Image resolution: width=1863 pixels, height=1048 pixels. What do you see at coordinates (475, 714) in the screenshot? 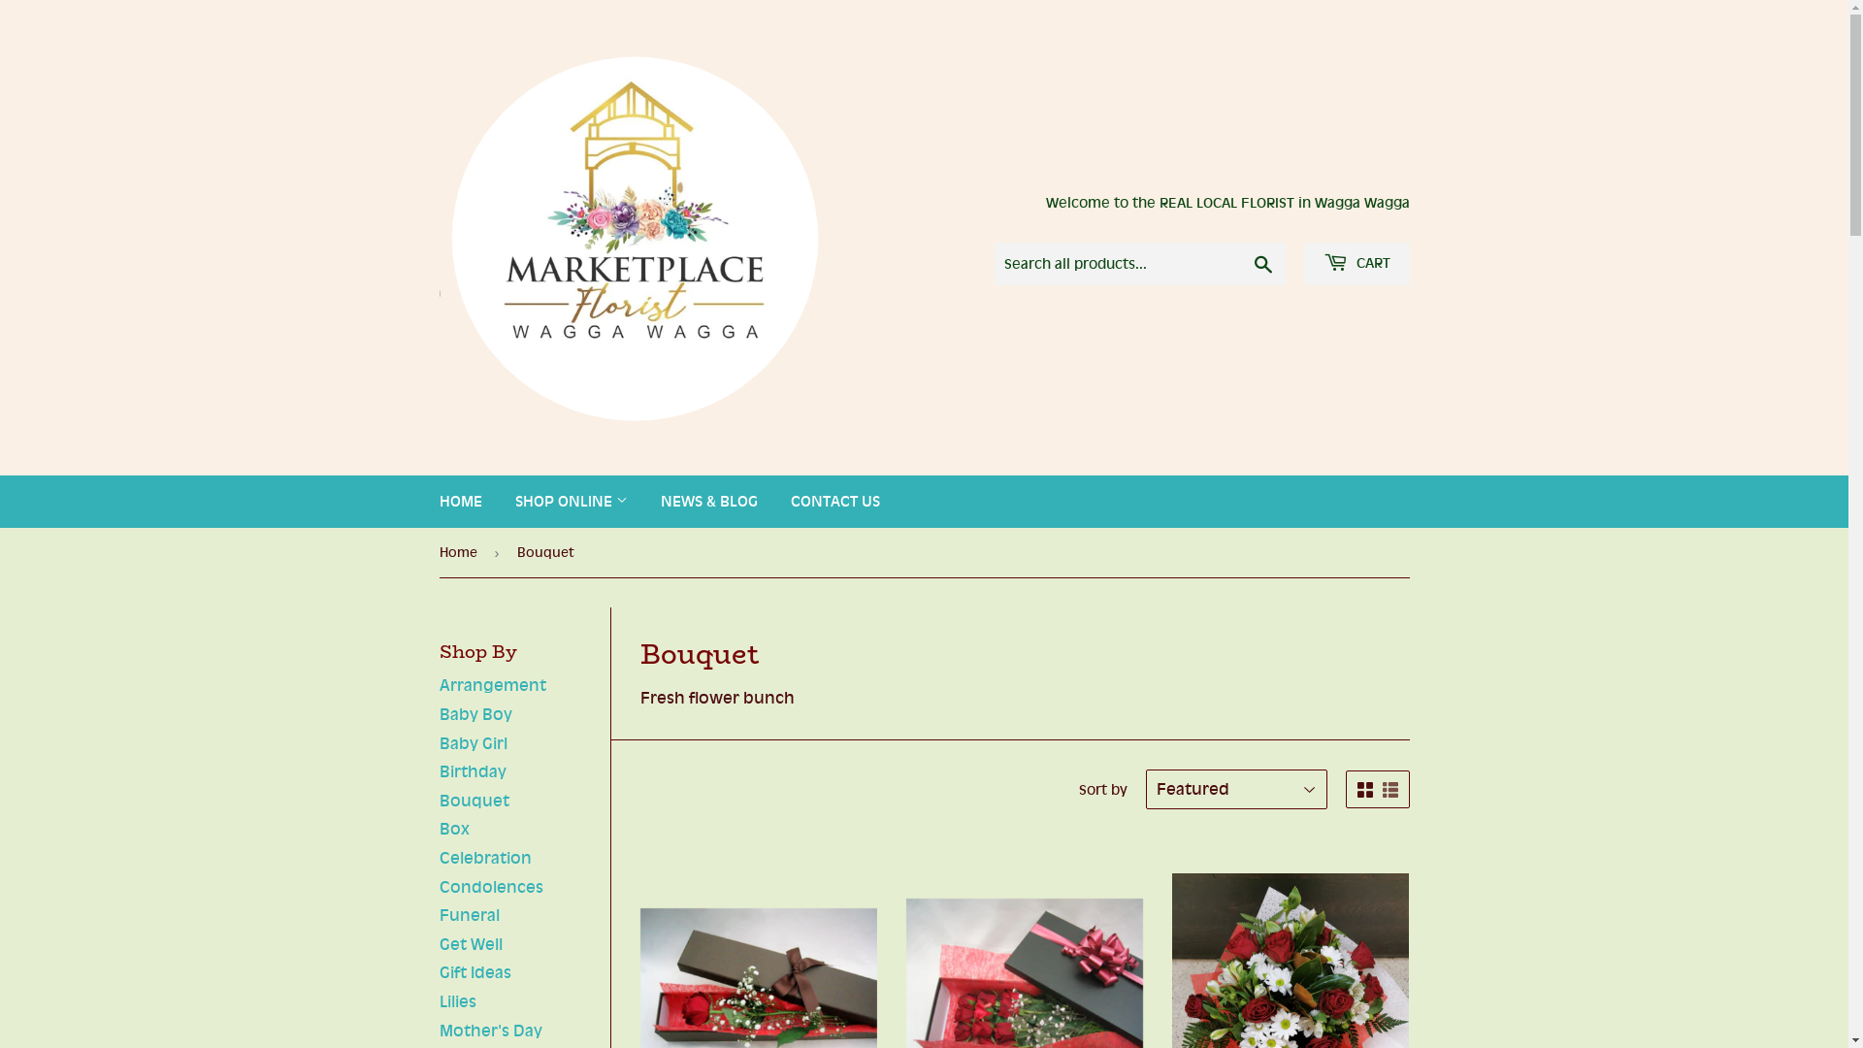
I see `Baby Boy` at bounding box center [475, 714].